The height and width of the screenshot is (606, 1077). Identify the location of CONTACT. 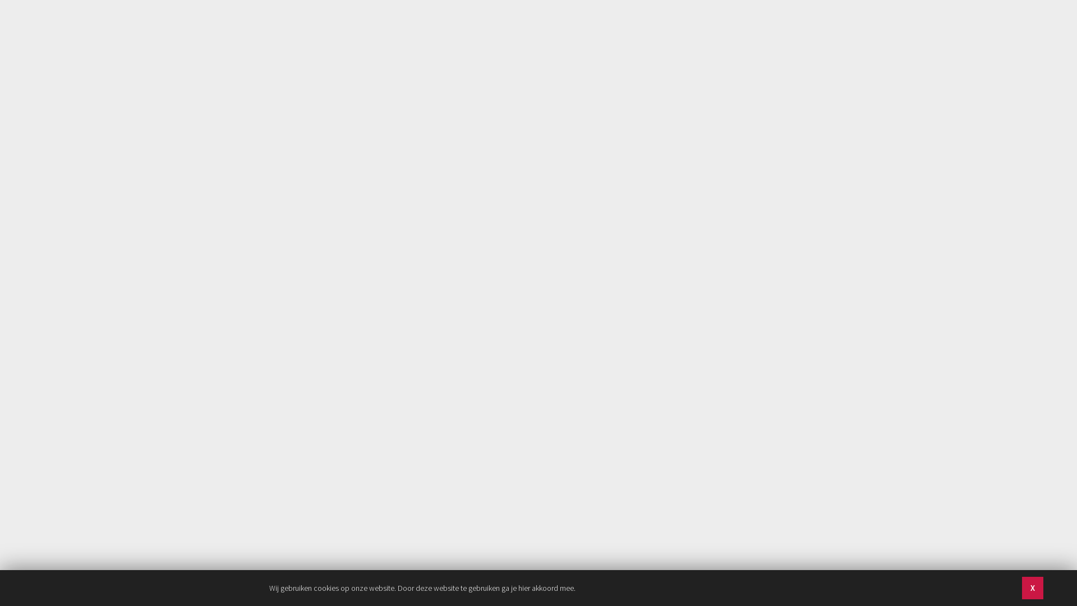
(776, 36).